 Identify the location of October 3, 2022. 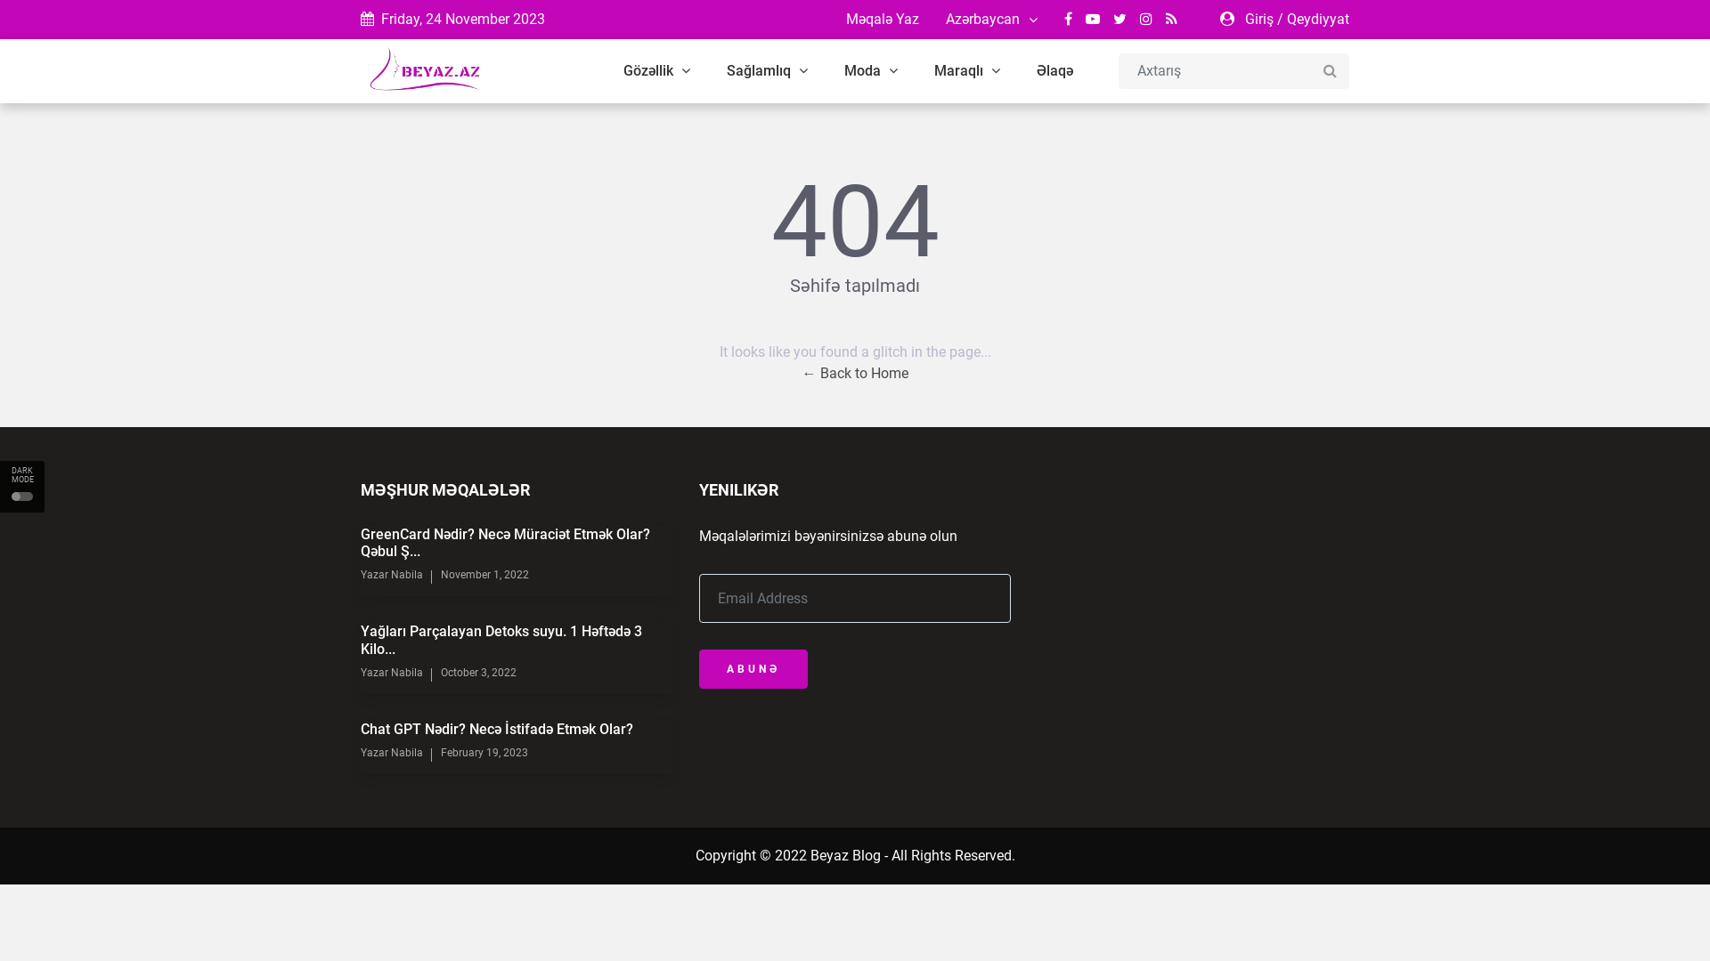
(479, 673).